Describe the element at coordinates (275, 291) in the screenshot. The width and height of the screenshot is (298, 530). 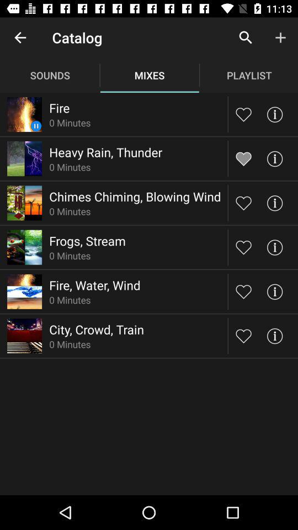
I see `tap for information` at that location.